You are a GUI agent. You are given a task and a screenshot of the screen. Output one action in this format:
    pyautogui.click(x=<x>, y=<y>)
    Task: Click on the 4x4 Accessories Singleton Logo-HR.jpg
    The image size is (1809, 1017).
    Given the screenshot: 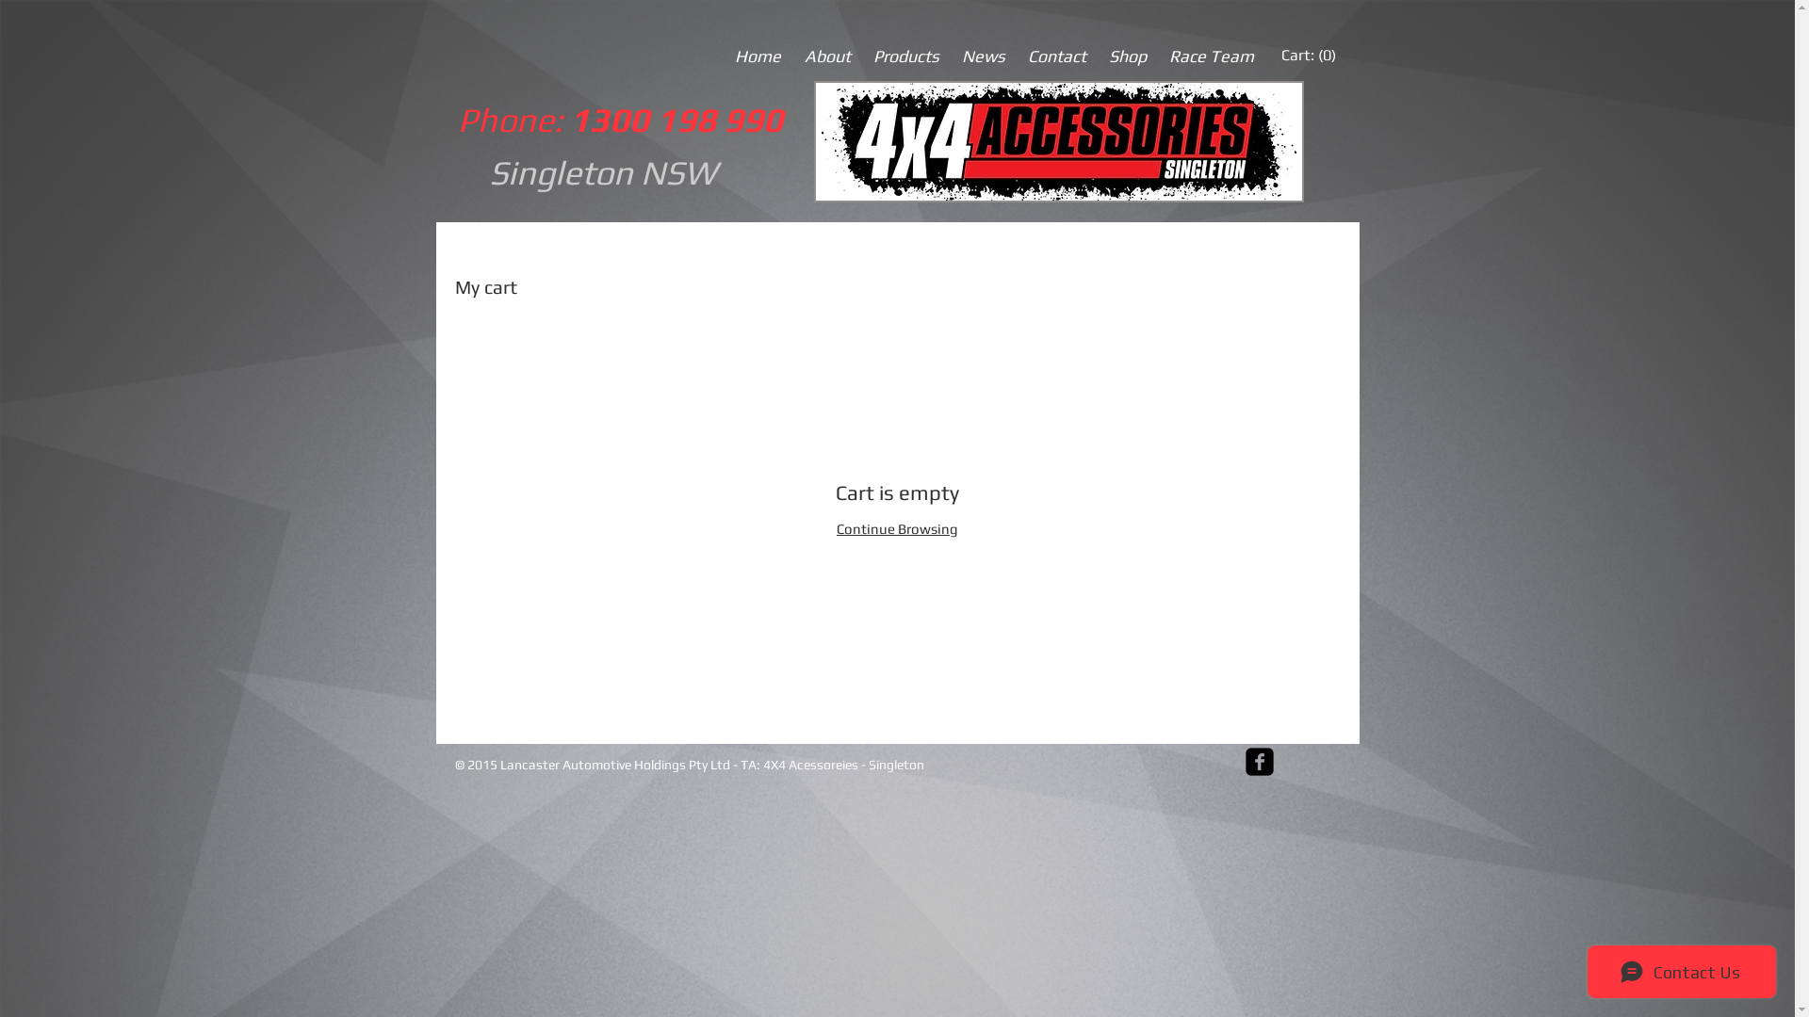 What is the action you would take?
    pyautogui.click(x=1059, y=141)
    